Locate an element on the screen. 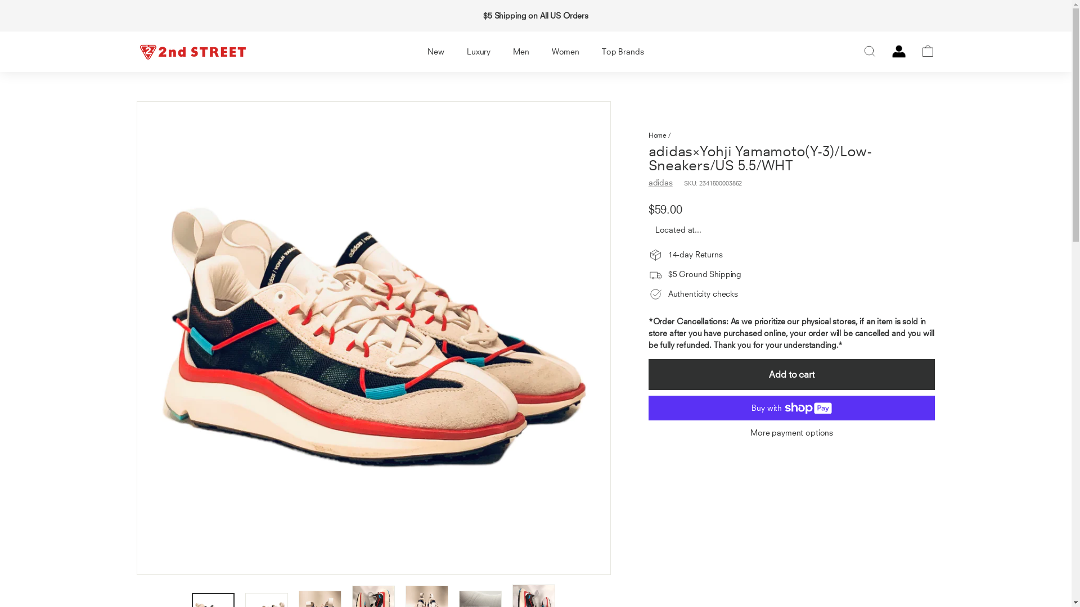 This screenshot has height=607, width=1080. Top Brands is located at coordinates (623, 51).